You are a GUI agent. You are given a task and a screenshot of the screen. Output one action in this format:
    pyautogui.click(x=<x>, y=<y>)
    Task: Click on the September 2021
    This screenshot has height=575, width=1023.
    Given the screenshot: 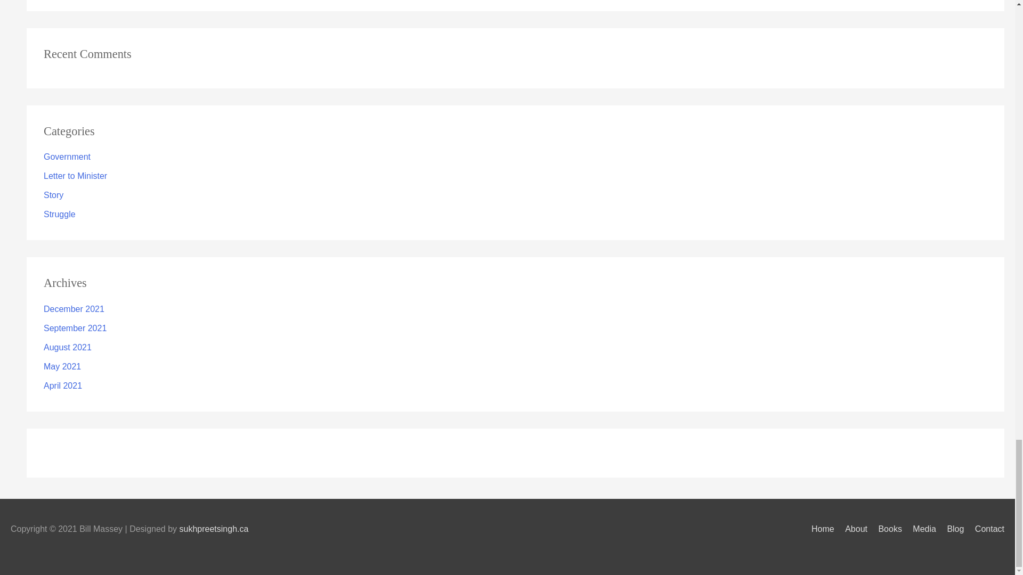 What is the action you would take?
    pyautogui.click(x=75, y=328)
    